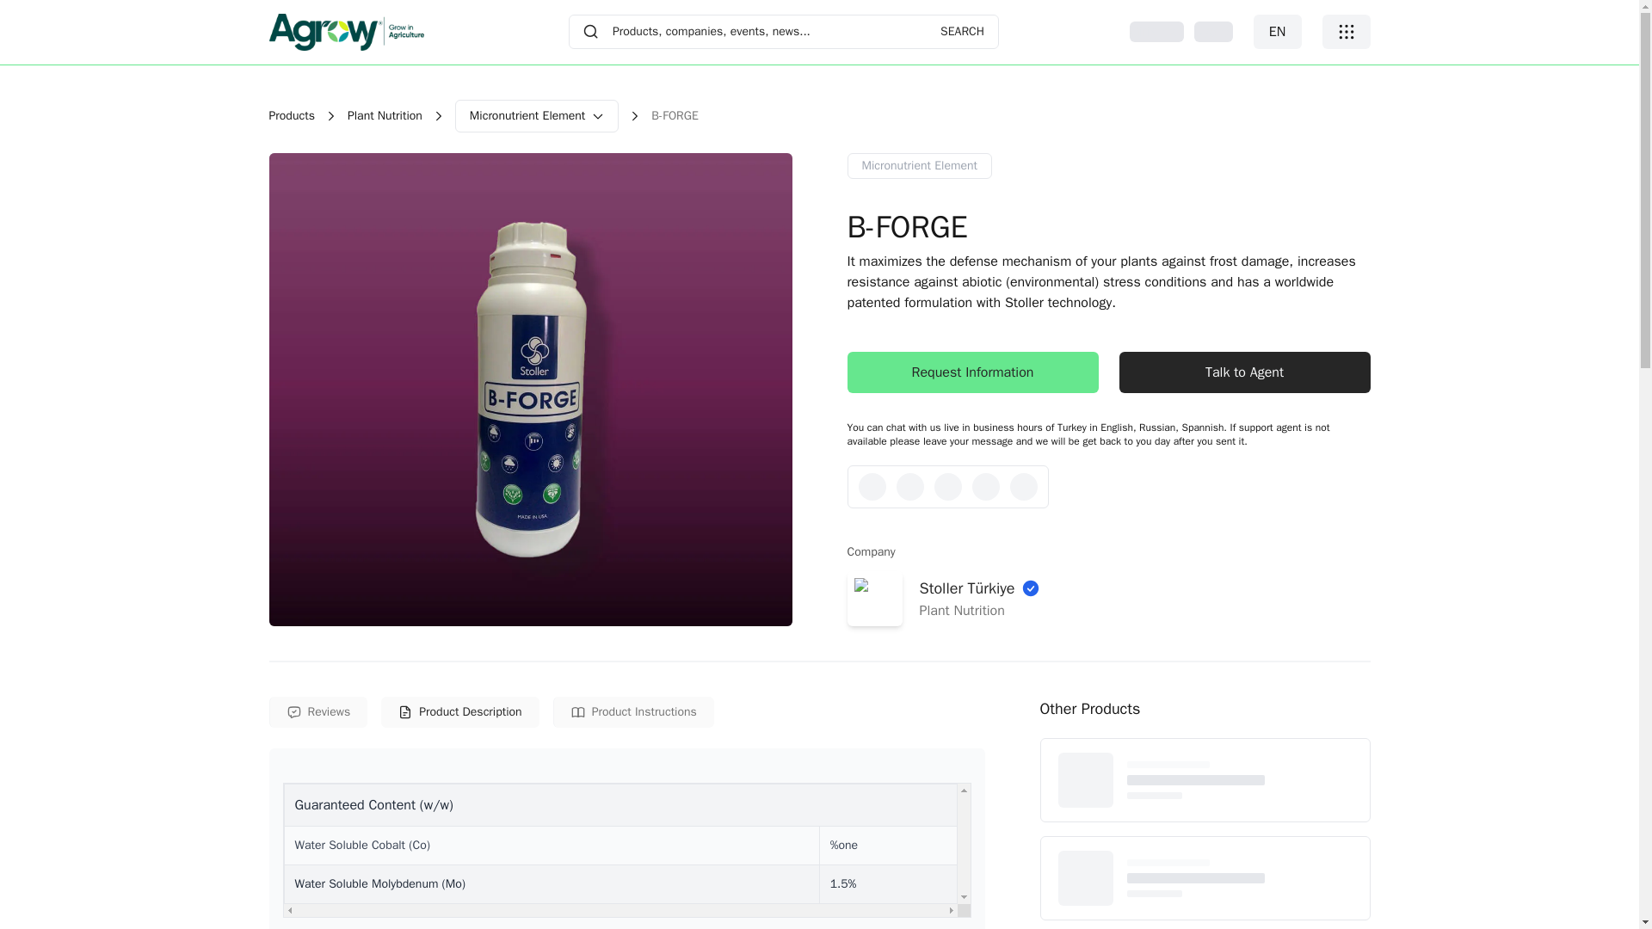 The height and width of the screenshot is (929, 1652). I want to click on Micronutrient Element, so click(919, 166).